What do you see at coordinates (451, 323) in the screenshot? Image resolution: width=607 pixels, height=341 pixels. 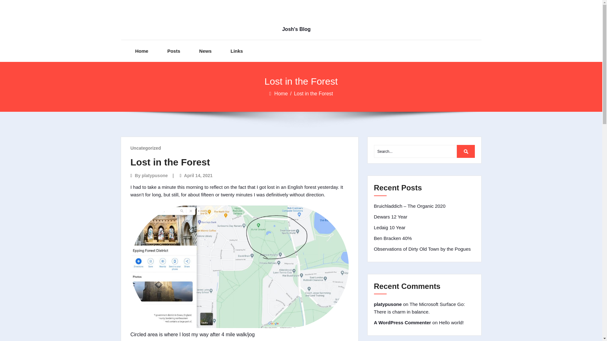 I see `Hello world!` at bounding box center [451, 323].